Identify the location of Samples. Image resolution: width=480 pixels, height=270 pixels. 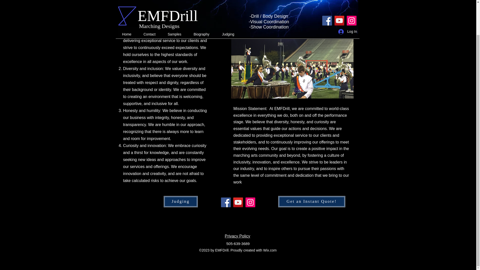
(174, 0).